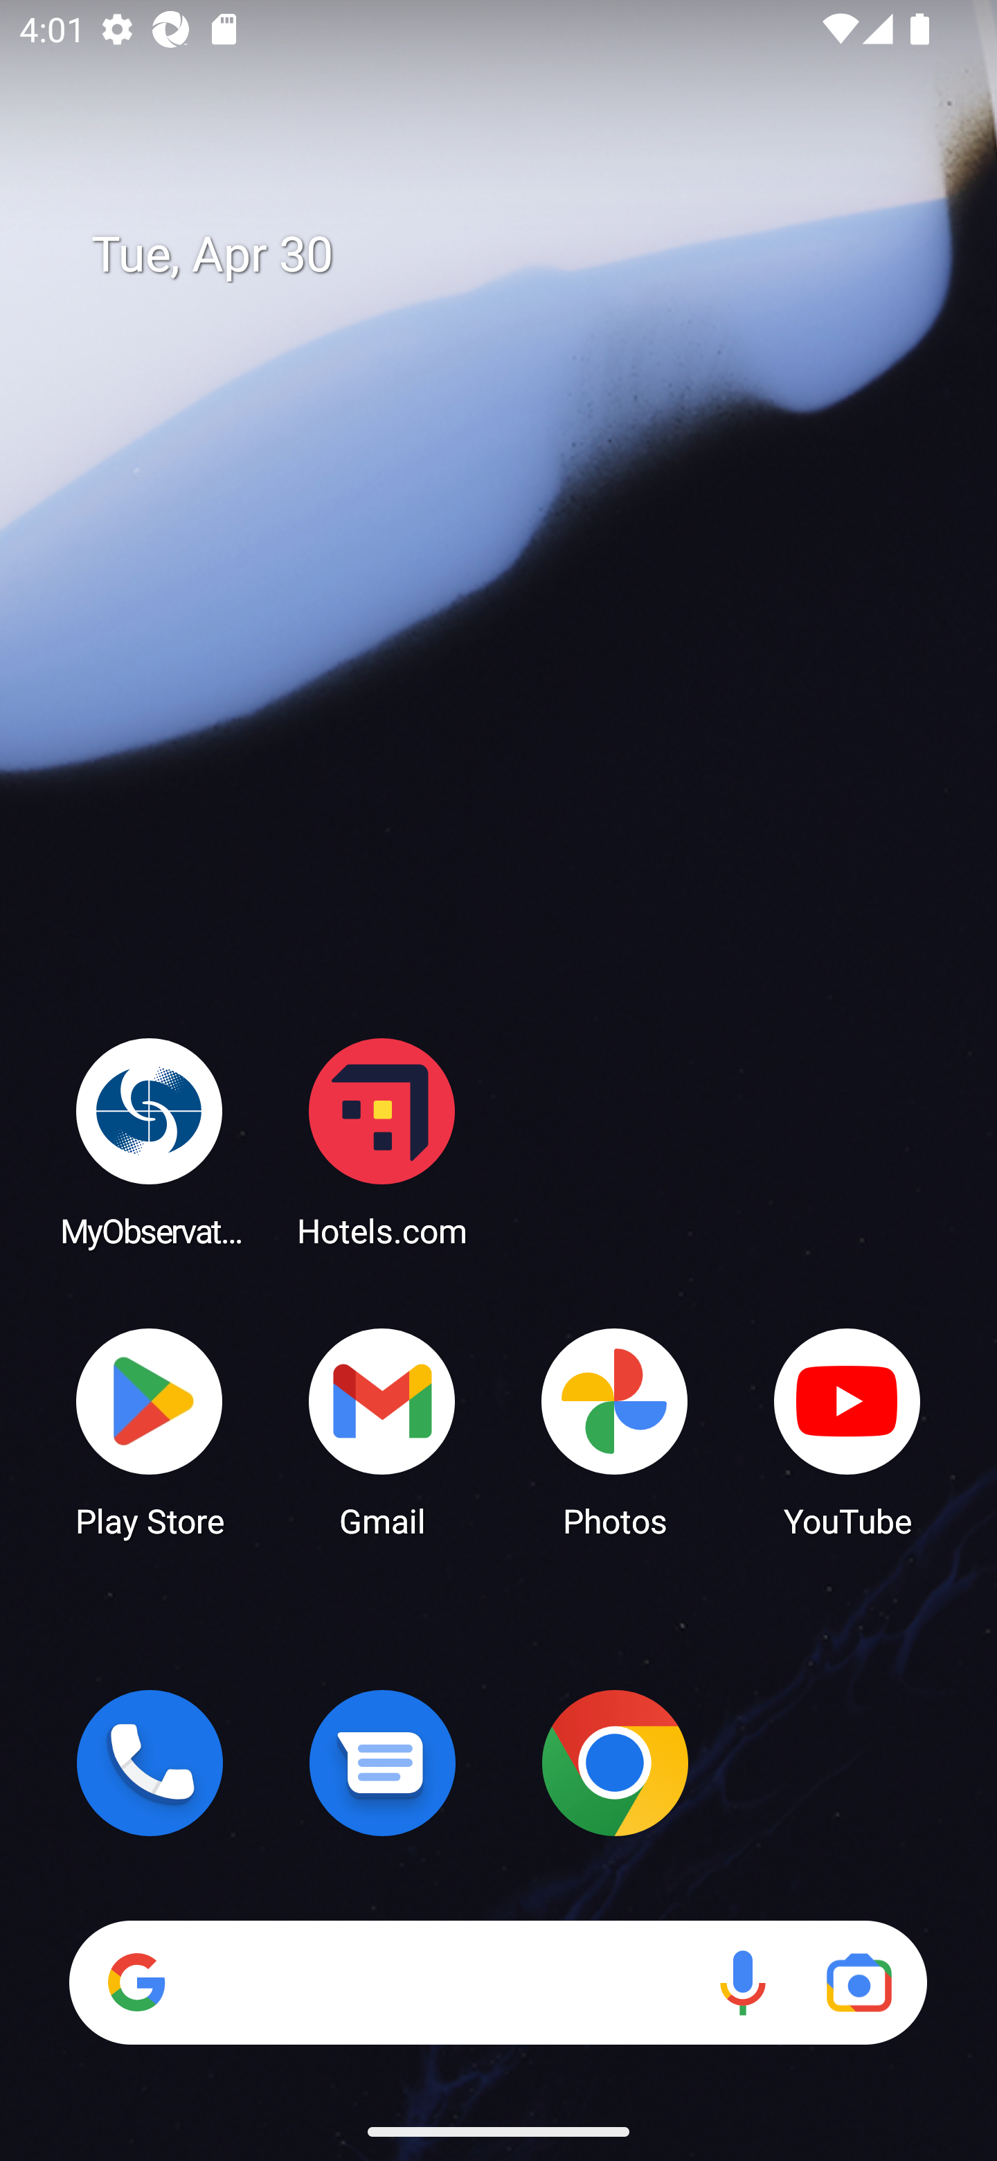 This screenshot has width=997, height=2161. What do you see at coordinates (518, 255) in the screenshot?
I see `Tue, Apr 30` at bounding box center [518, 255].